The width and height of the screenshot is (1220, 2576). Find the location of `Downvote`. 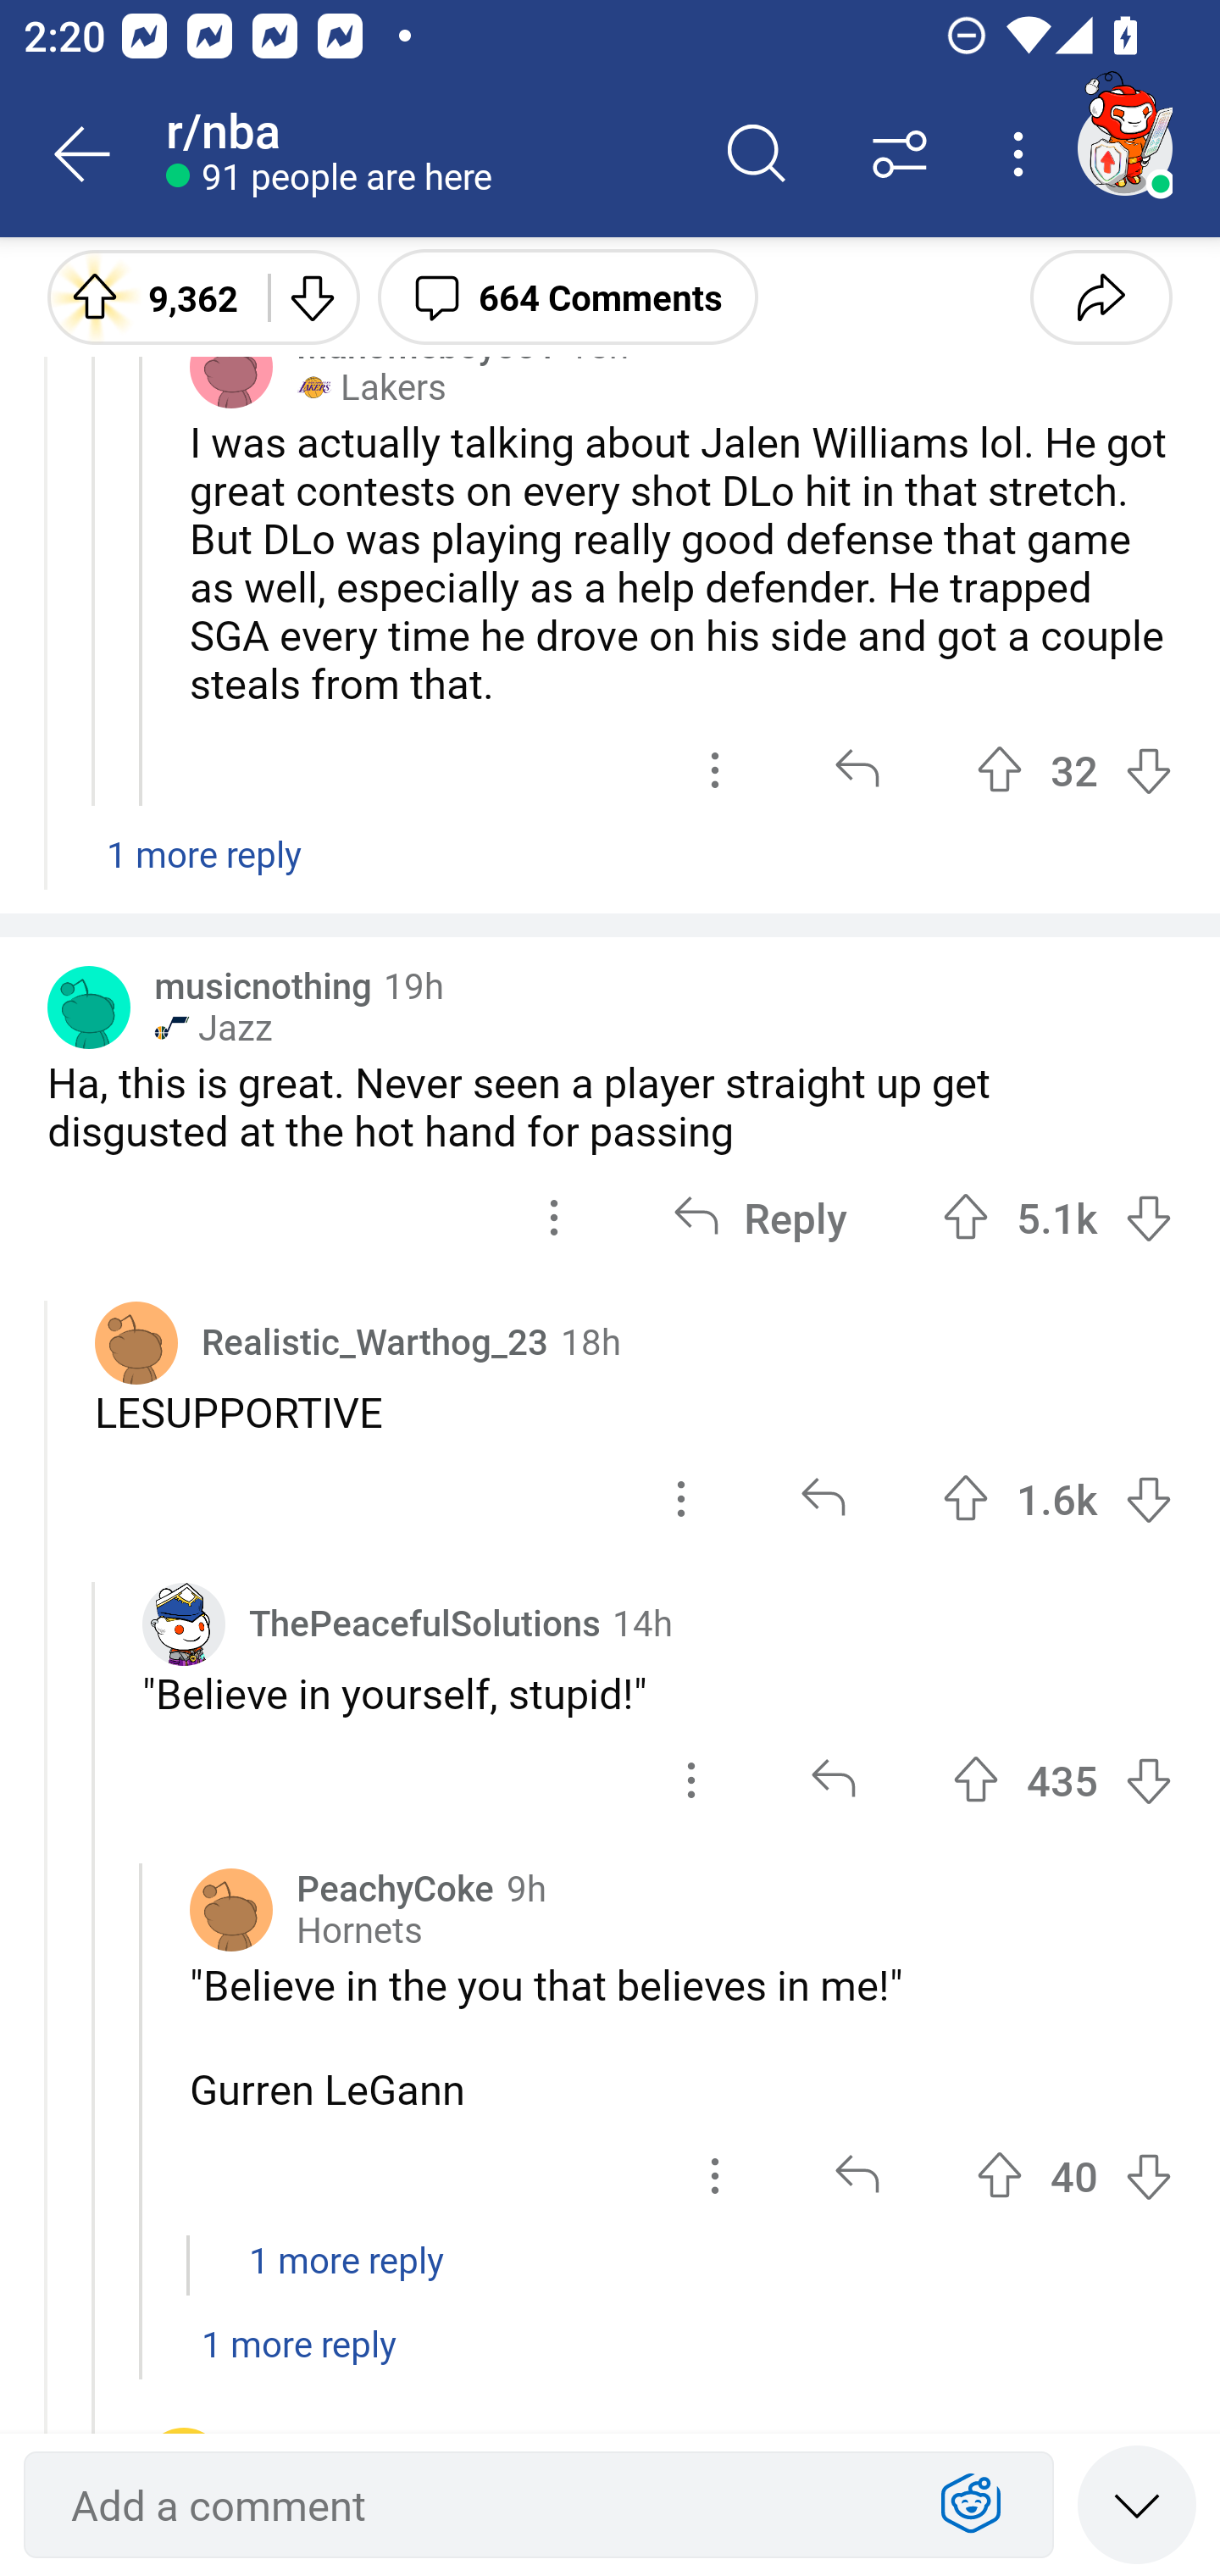

Downvote is located at coordinates (1148, 1217).